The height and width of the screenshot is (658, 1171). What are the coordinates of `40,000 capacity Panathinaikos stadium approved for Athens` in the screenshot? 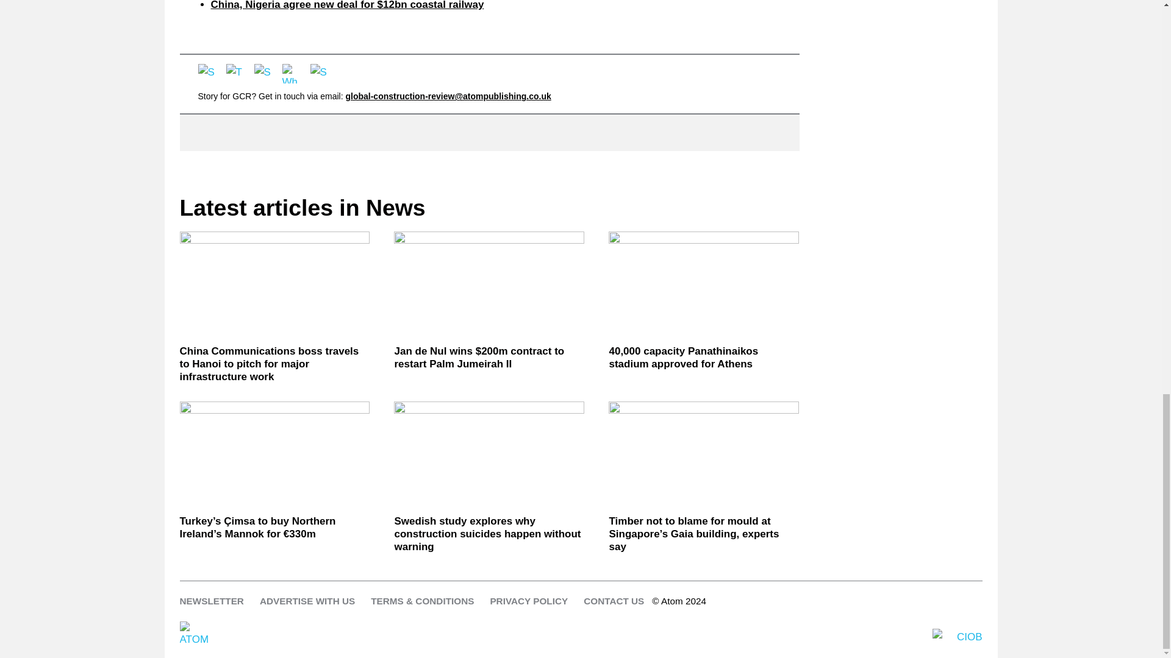 It's located at (704, 285).